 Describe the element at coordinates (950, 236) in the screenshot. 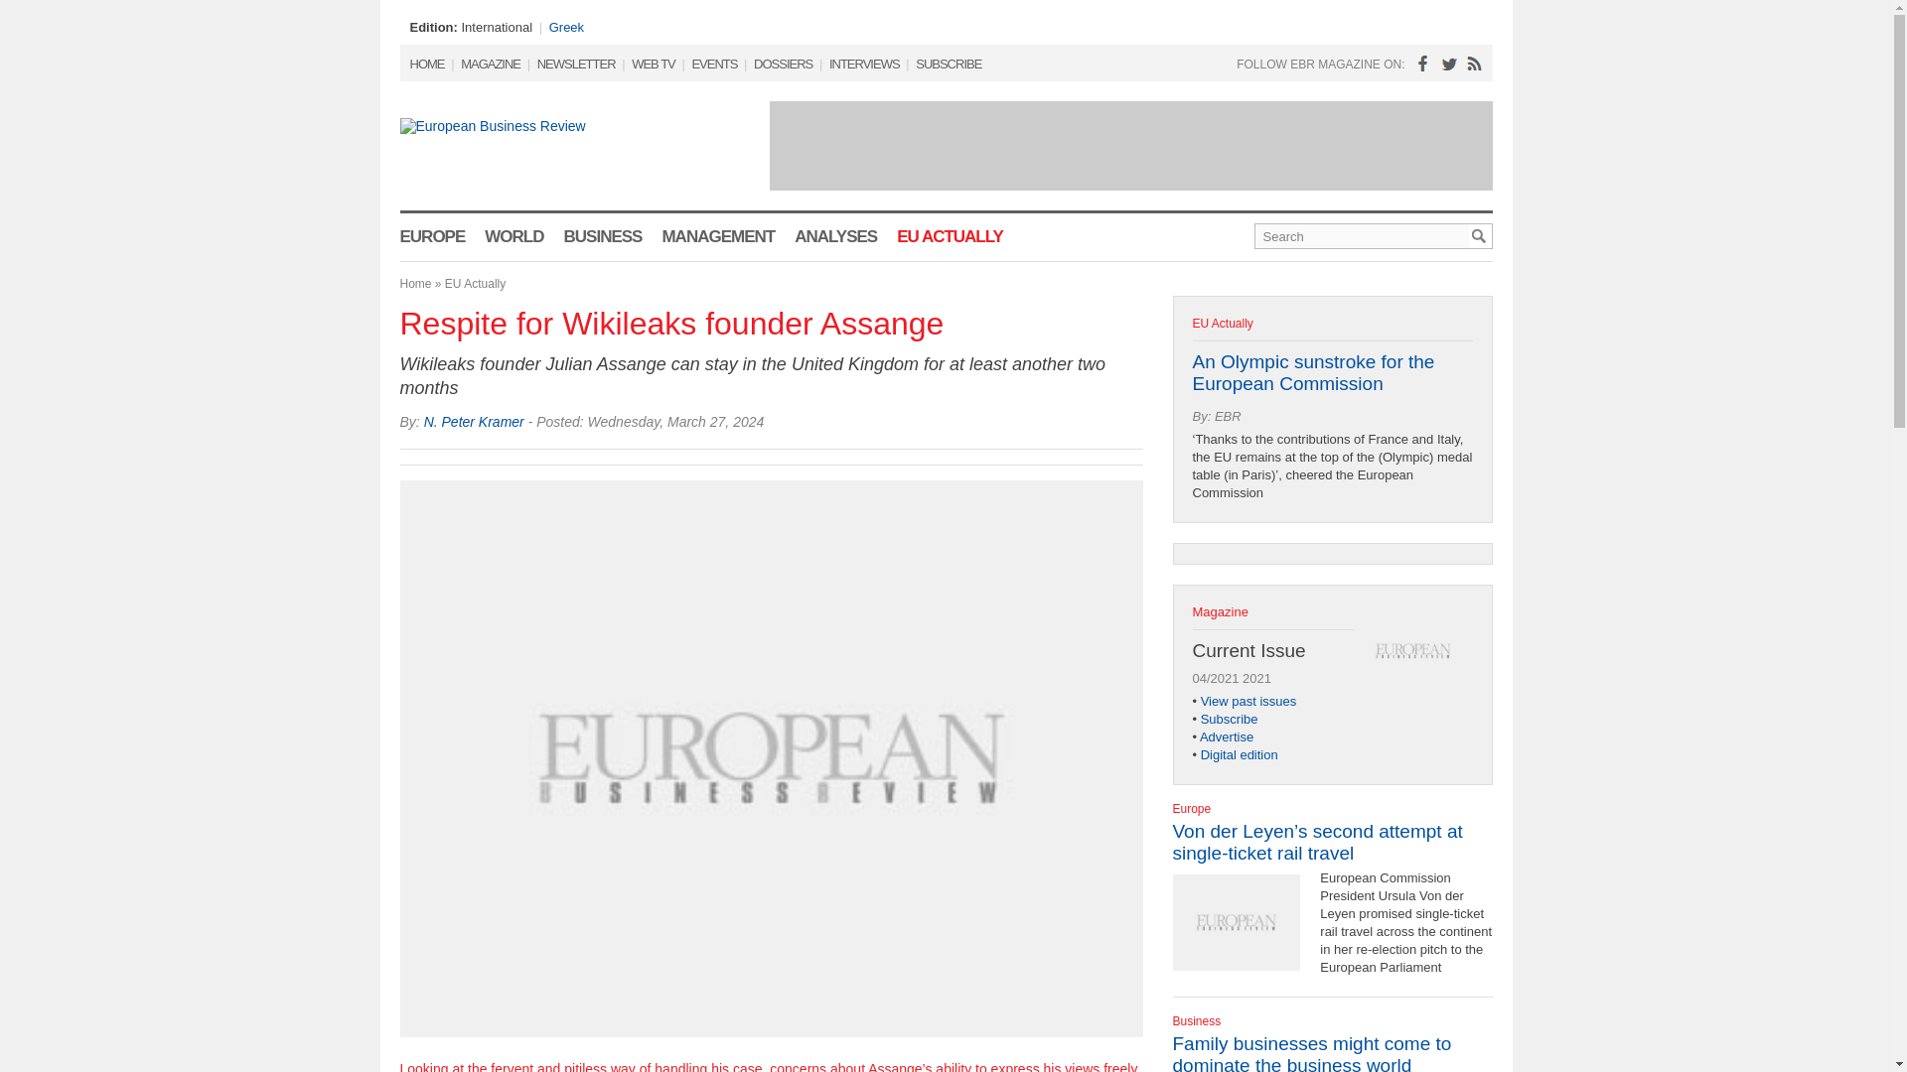

I see `EU Actually` at that location.